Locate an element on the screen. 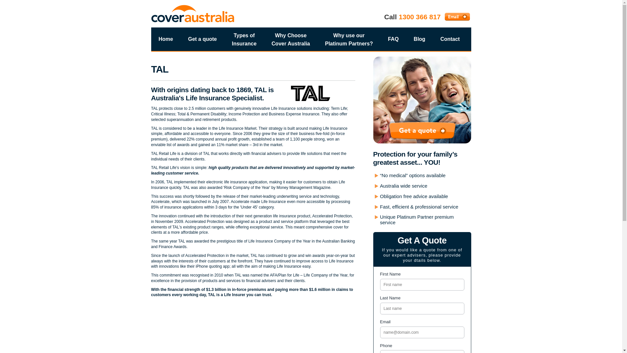 The image size is (627, 353). Types of
Insurance is located at coordinates (244, 42).